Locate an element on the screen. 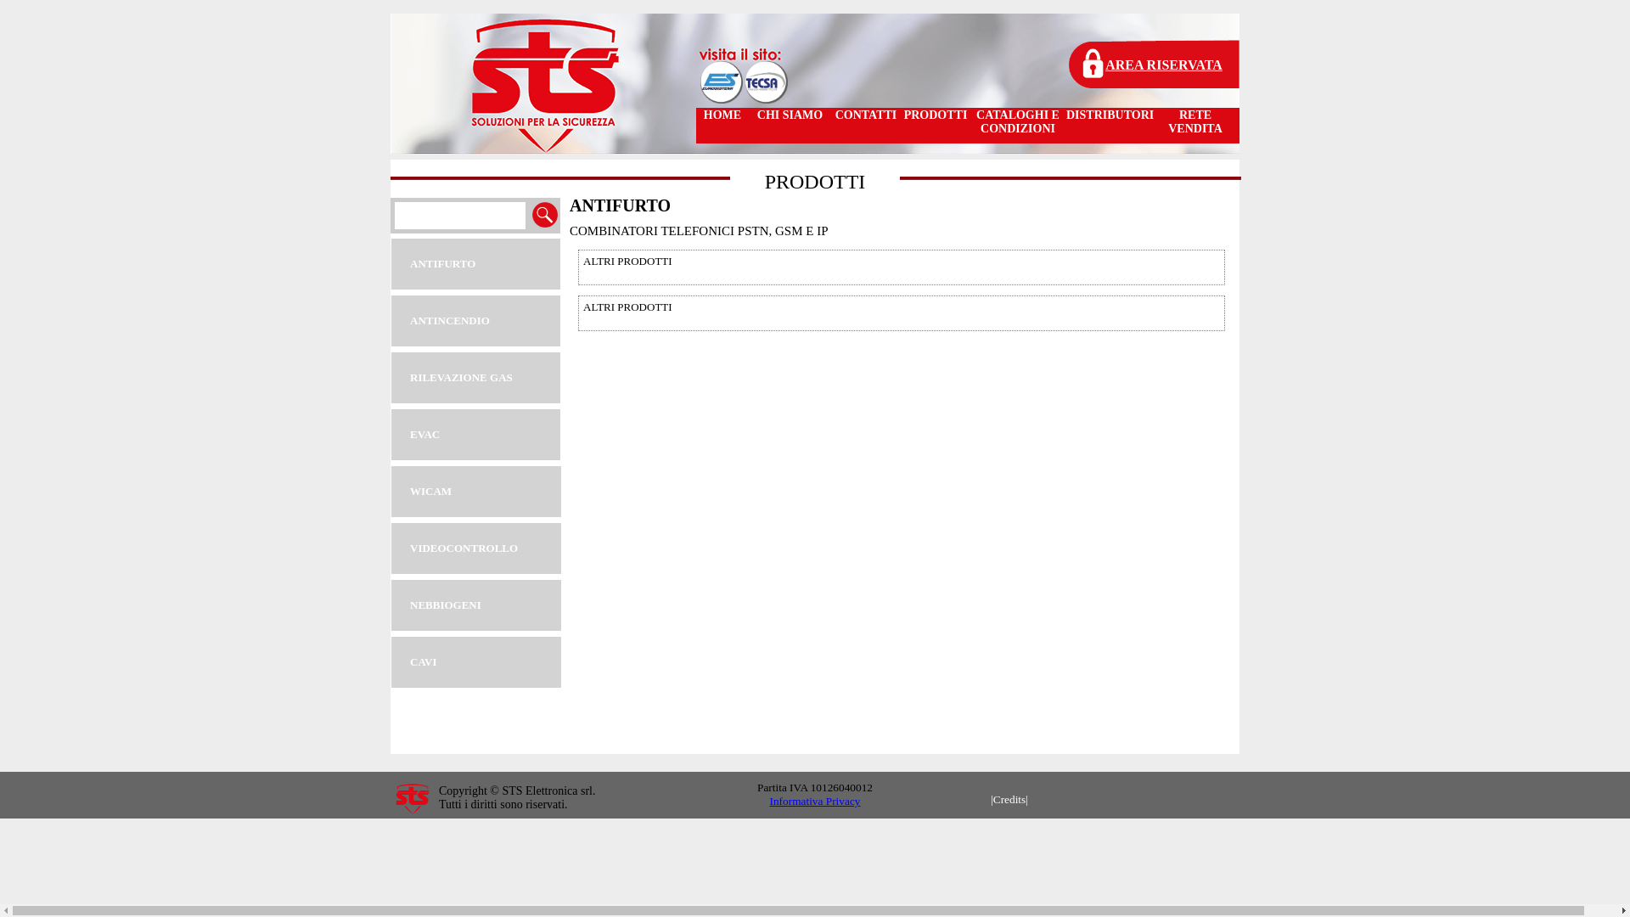 Image resolution: width=1630 pixels, height=917 pixels. AREA RISERVATA is located at coordinates (1164, 65).